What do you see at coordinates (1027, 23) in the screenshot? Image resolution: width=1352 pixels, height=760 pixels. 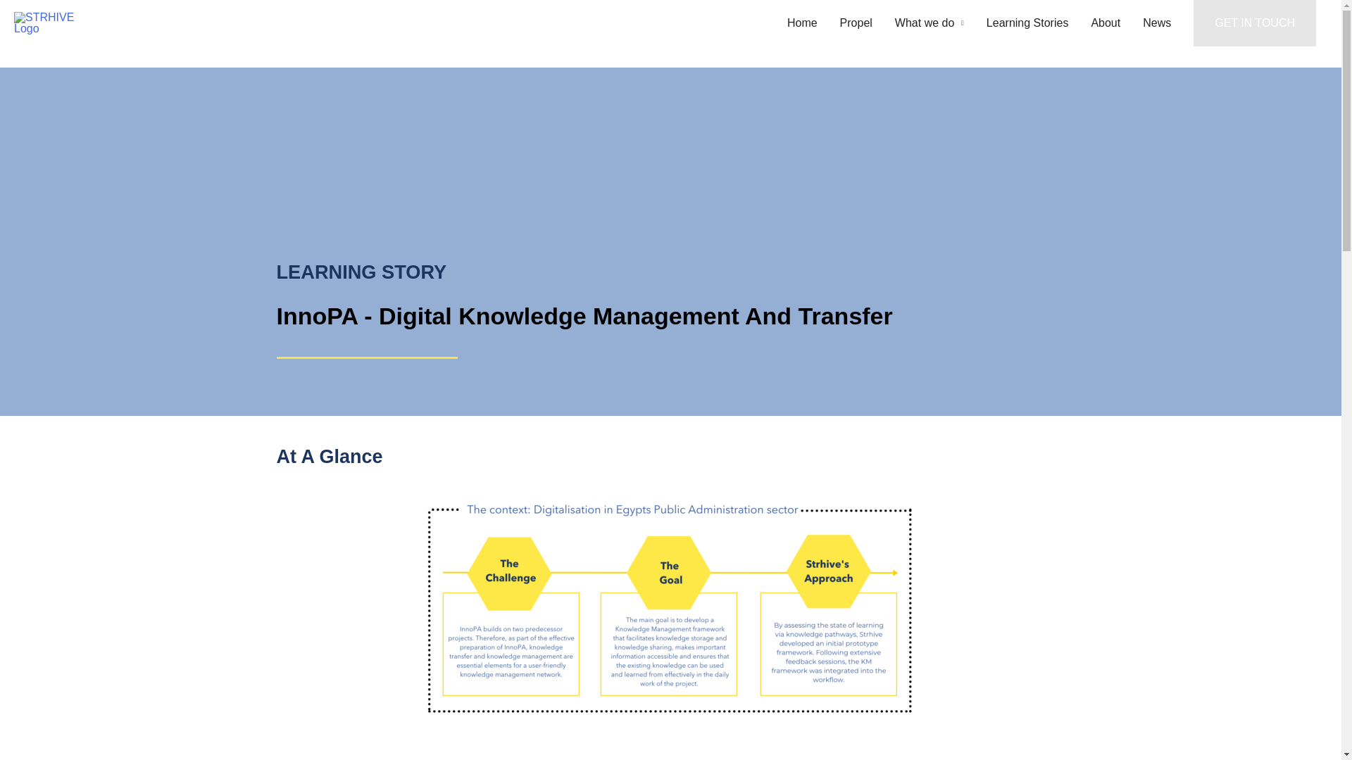 I see `Learning Stories` at bounding box center [1027, 23].